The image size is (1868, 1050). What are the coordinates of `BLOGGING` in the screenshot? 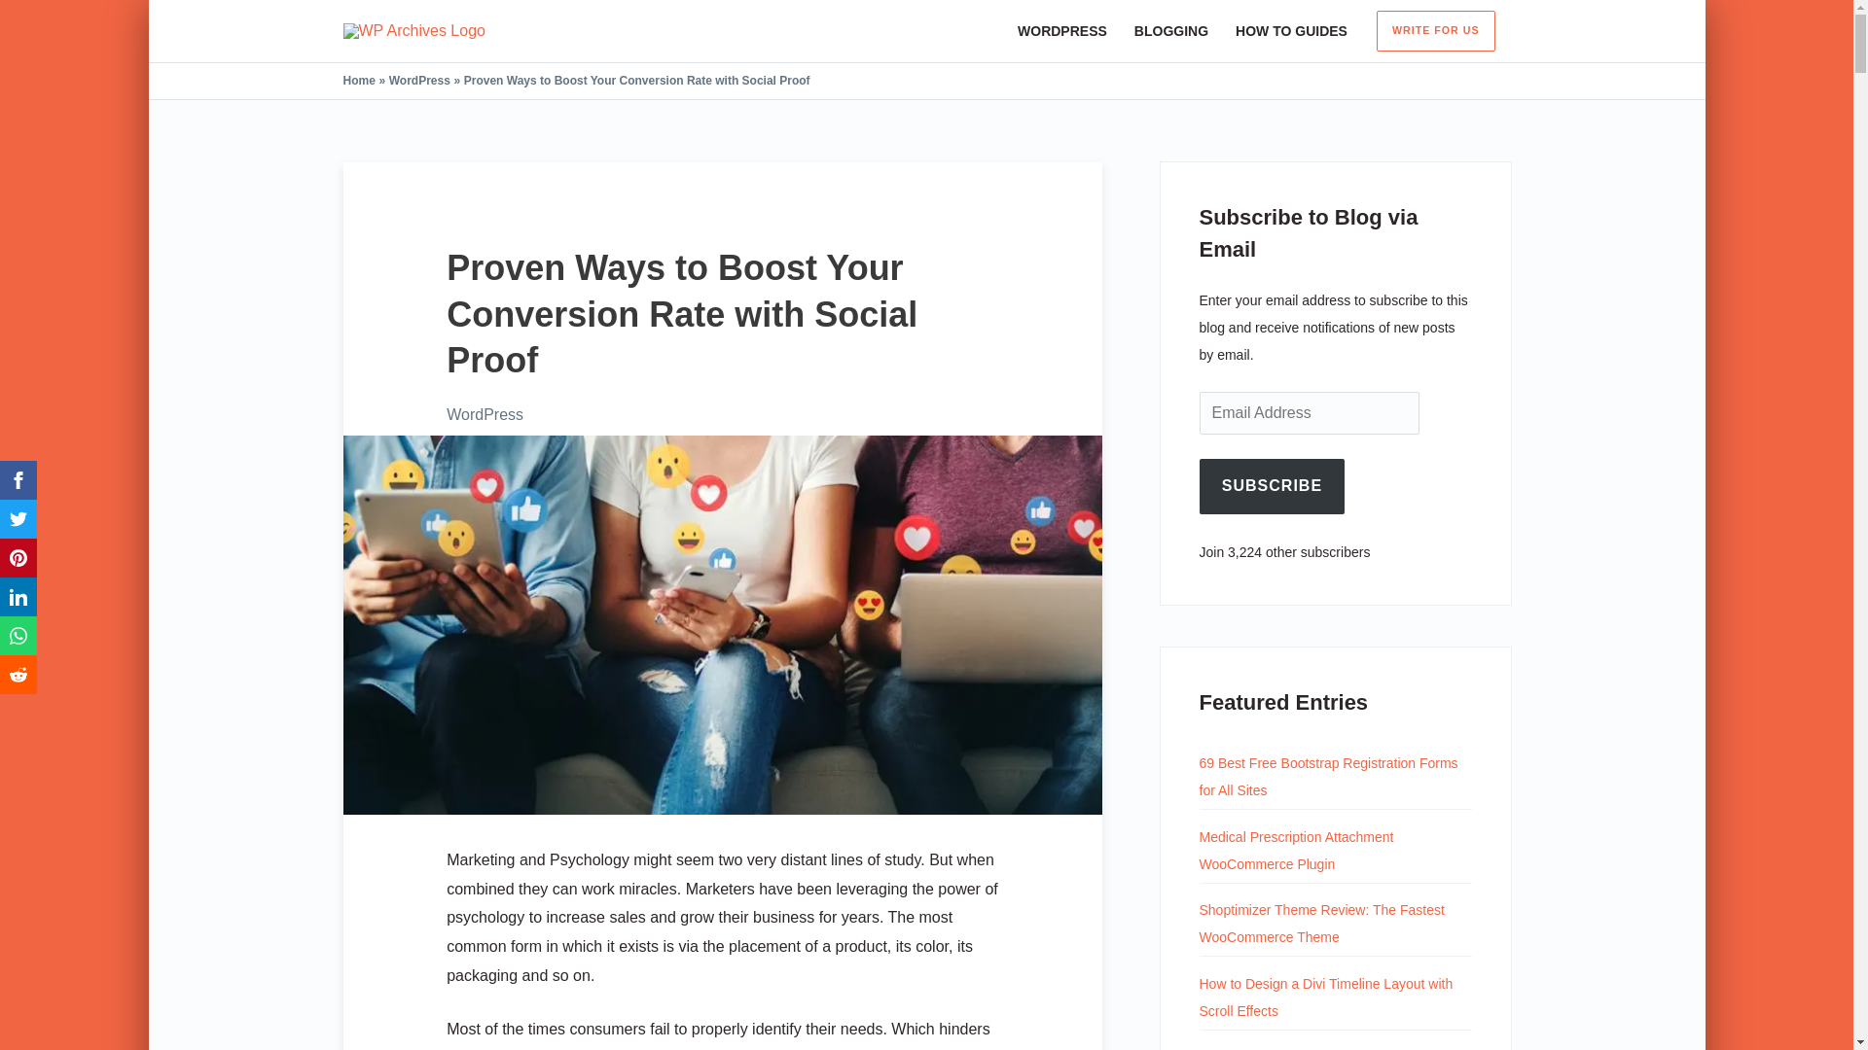 It's located at (1171, 31).